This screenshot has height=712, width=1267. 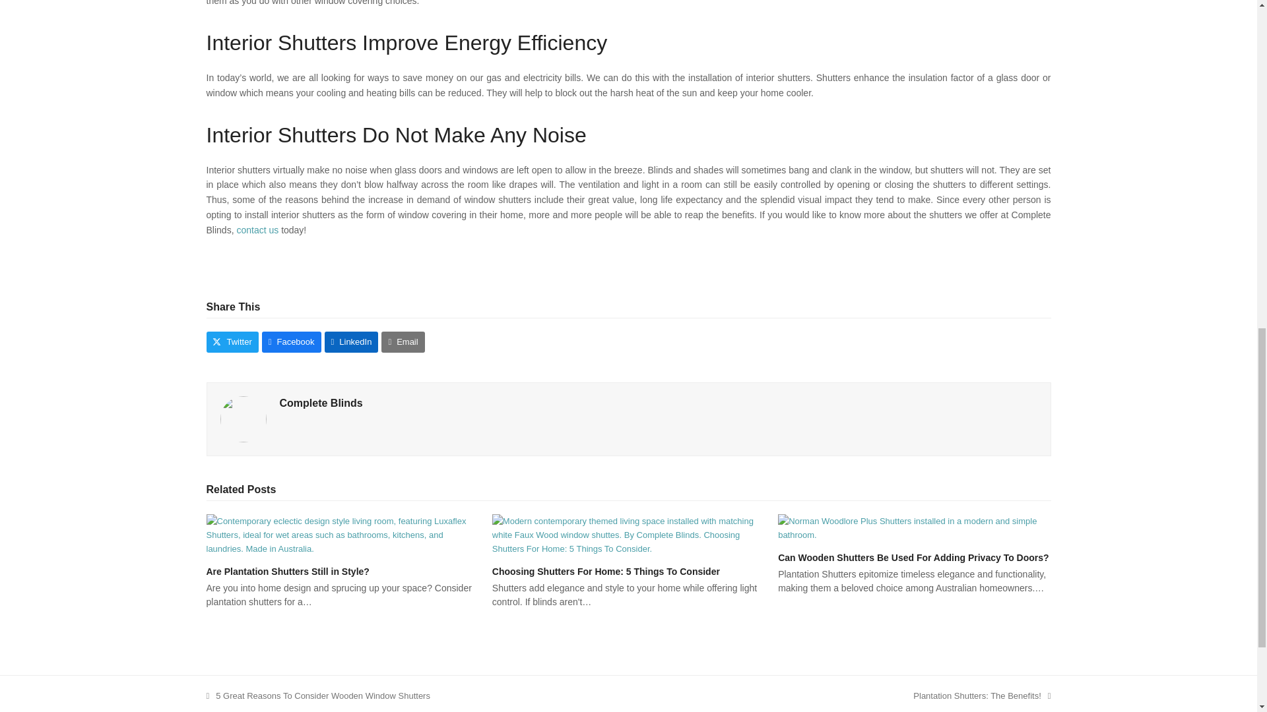 What do you see at coordinates (292, 341) in the screenshot?
I see `Facebook` at bounding box center [292, 341].